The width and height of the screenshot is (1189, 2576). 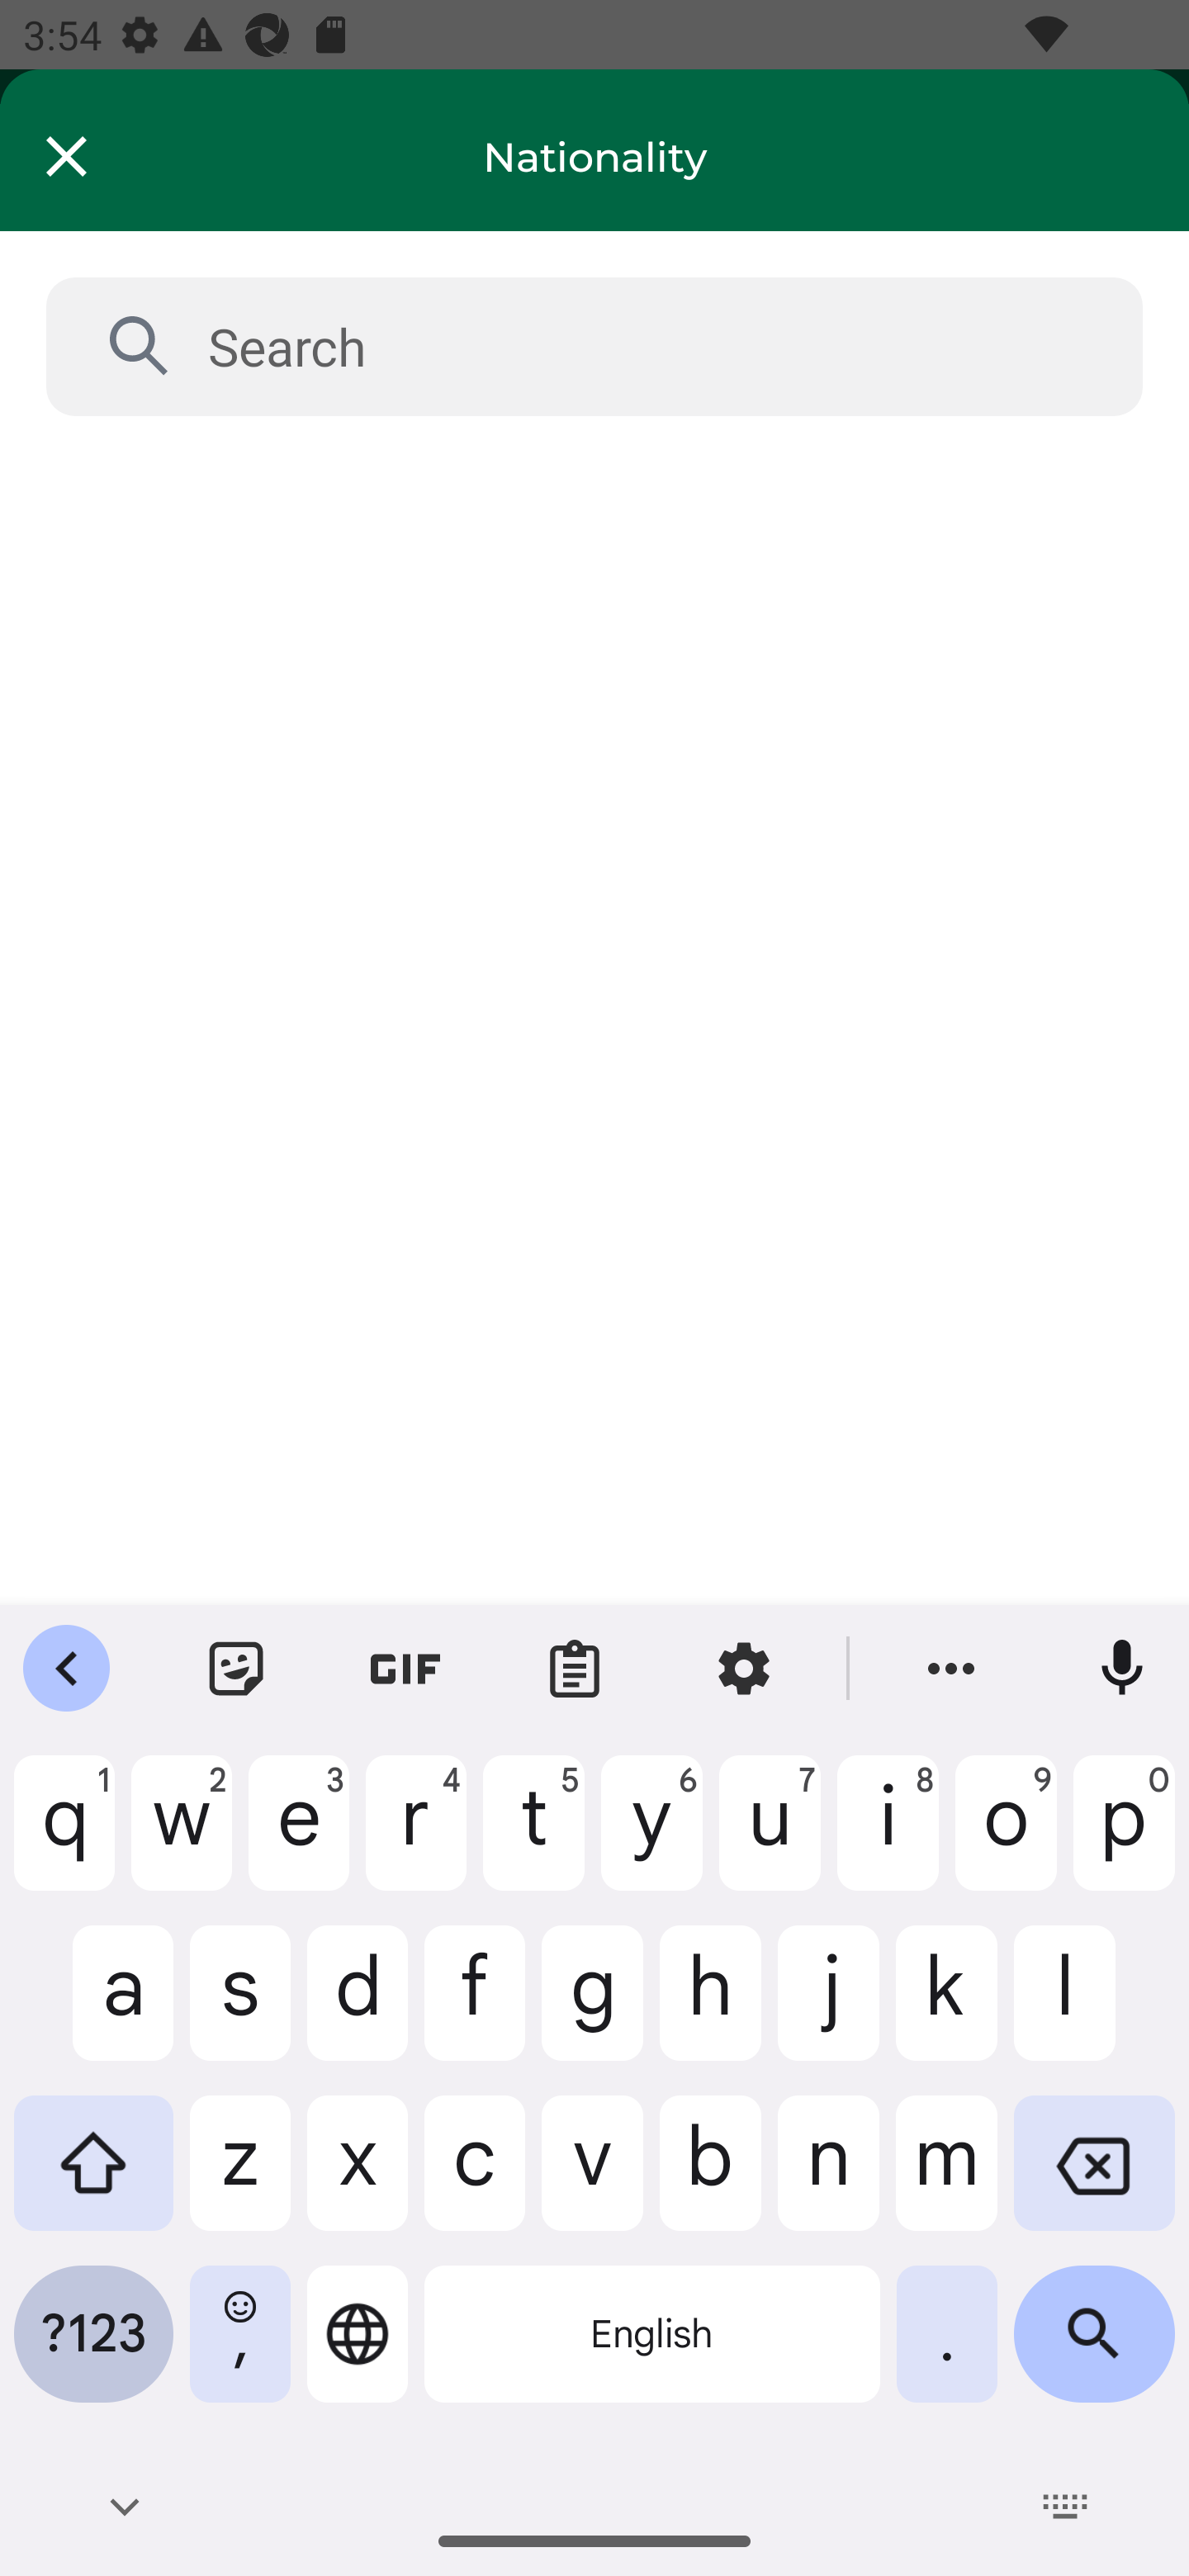 What do you see at coordinates (652, 346) in the screenshot?
I see `Search` at bounding box center [652, 346].